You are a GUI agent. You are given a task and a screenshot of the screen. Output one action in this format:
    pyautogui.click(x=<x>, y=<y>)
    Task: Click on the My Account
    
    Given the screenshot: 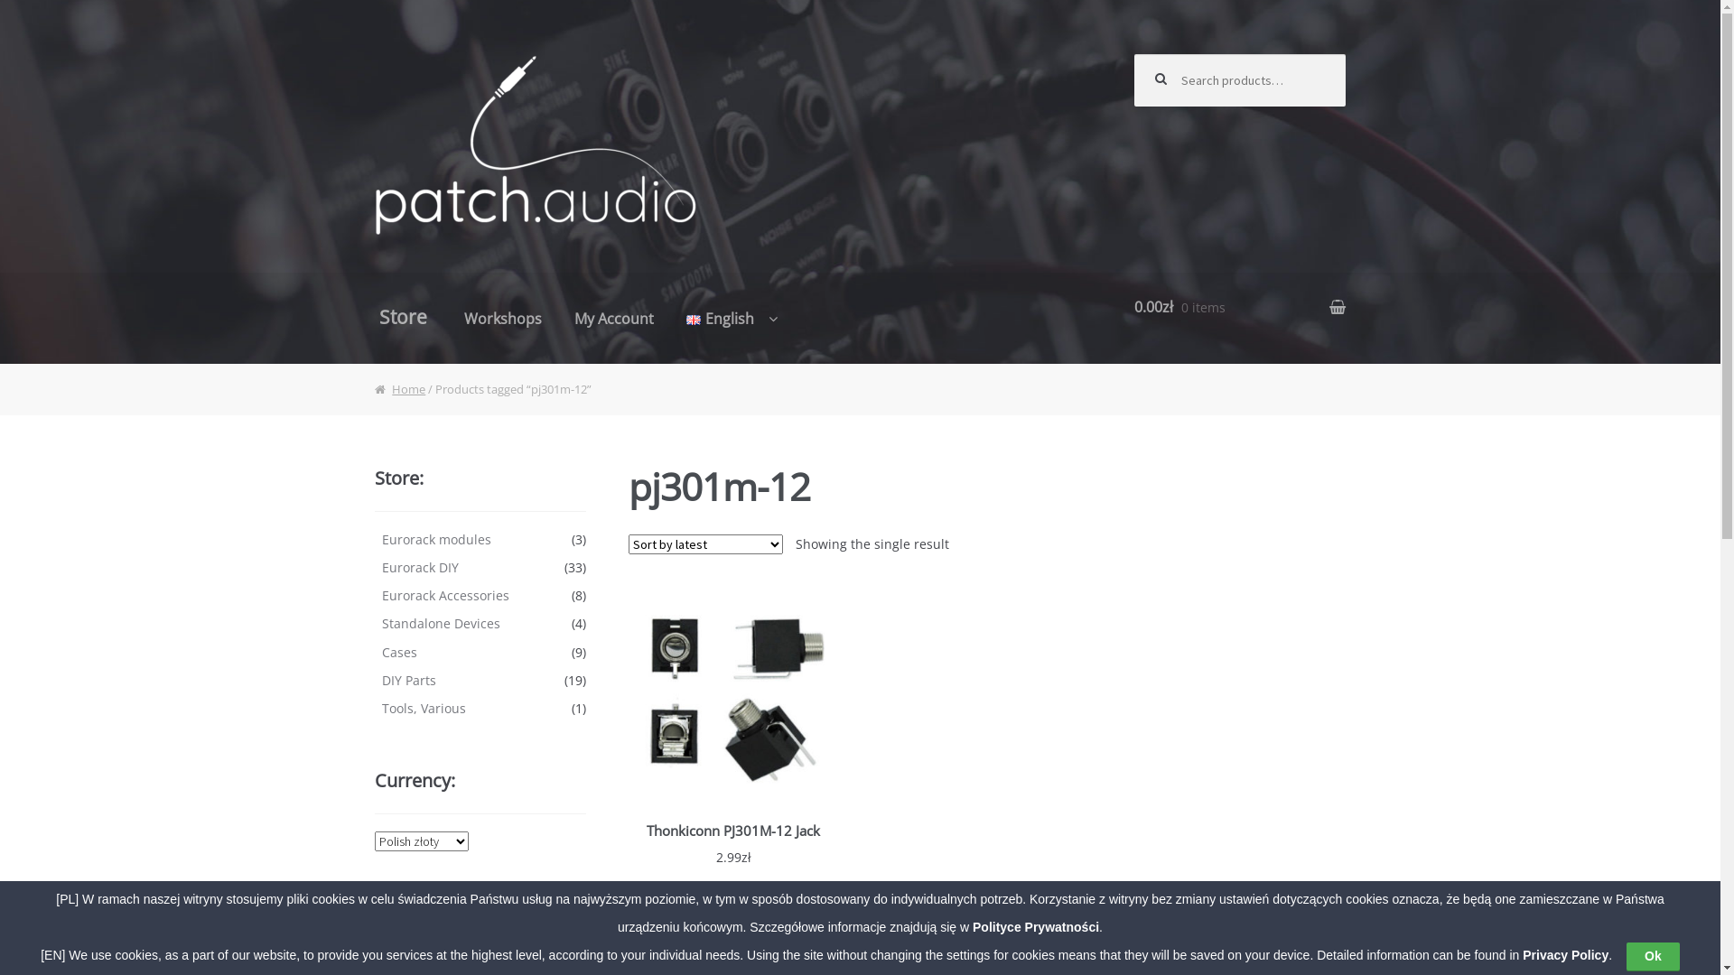 What is the action you would take?
    pyautogui.click(x=614, y=320)
    